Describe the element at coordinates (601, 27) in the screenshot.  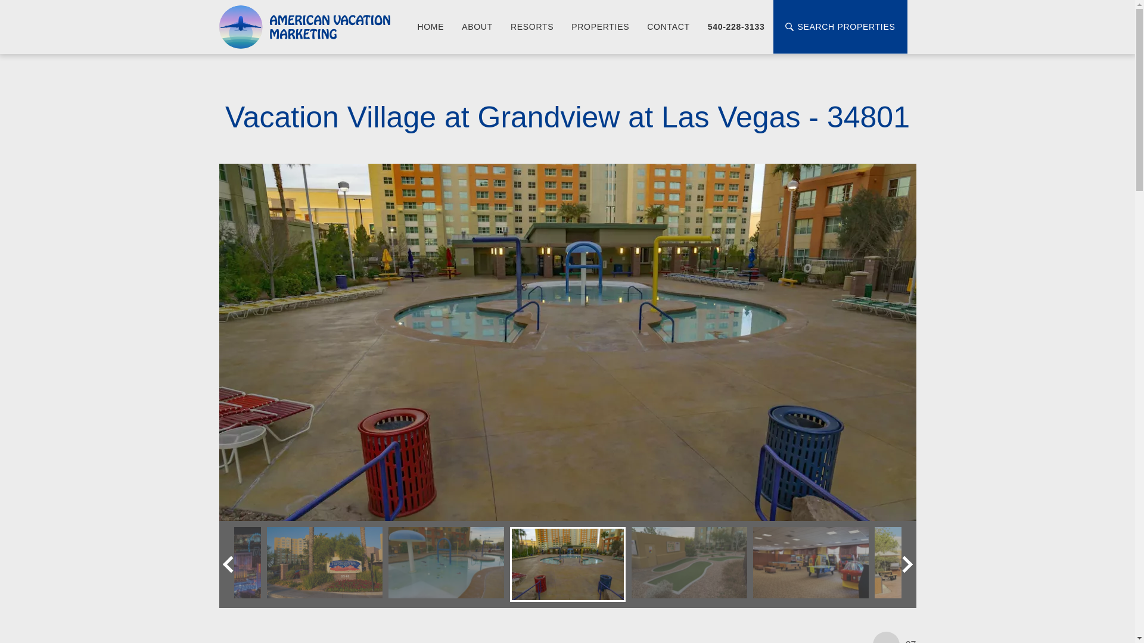
I see `Properties` at that location.